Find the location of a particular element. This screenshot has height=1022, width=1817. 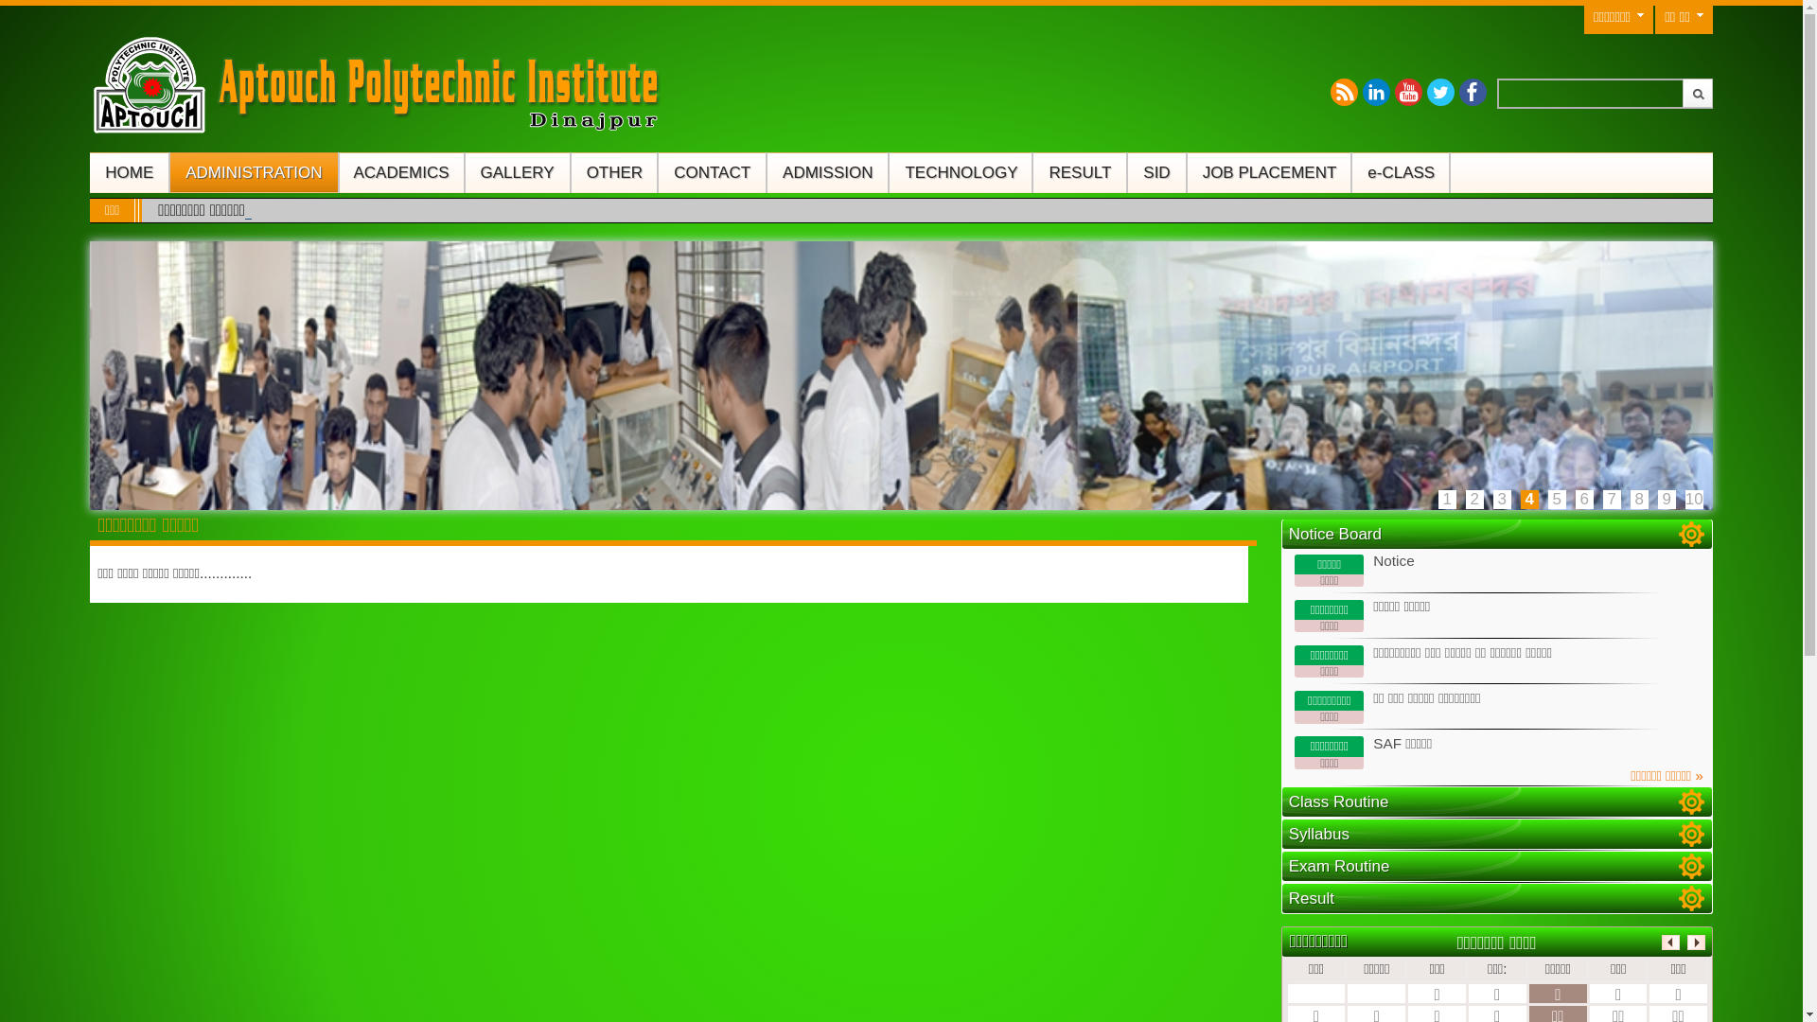

3 is located at coordinates (1503, 500).